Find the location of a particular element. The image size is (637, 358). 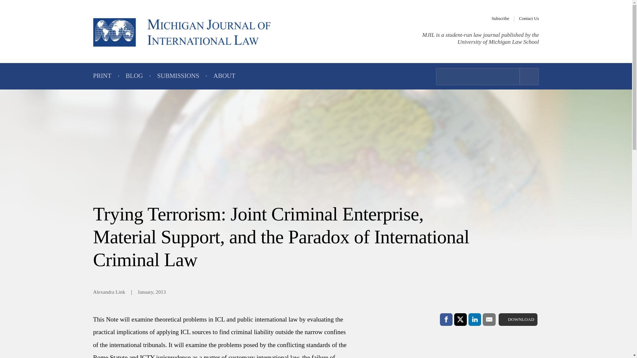

SUBMISSIONS is located at coordinates (178, 76).